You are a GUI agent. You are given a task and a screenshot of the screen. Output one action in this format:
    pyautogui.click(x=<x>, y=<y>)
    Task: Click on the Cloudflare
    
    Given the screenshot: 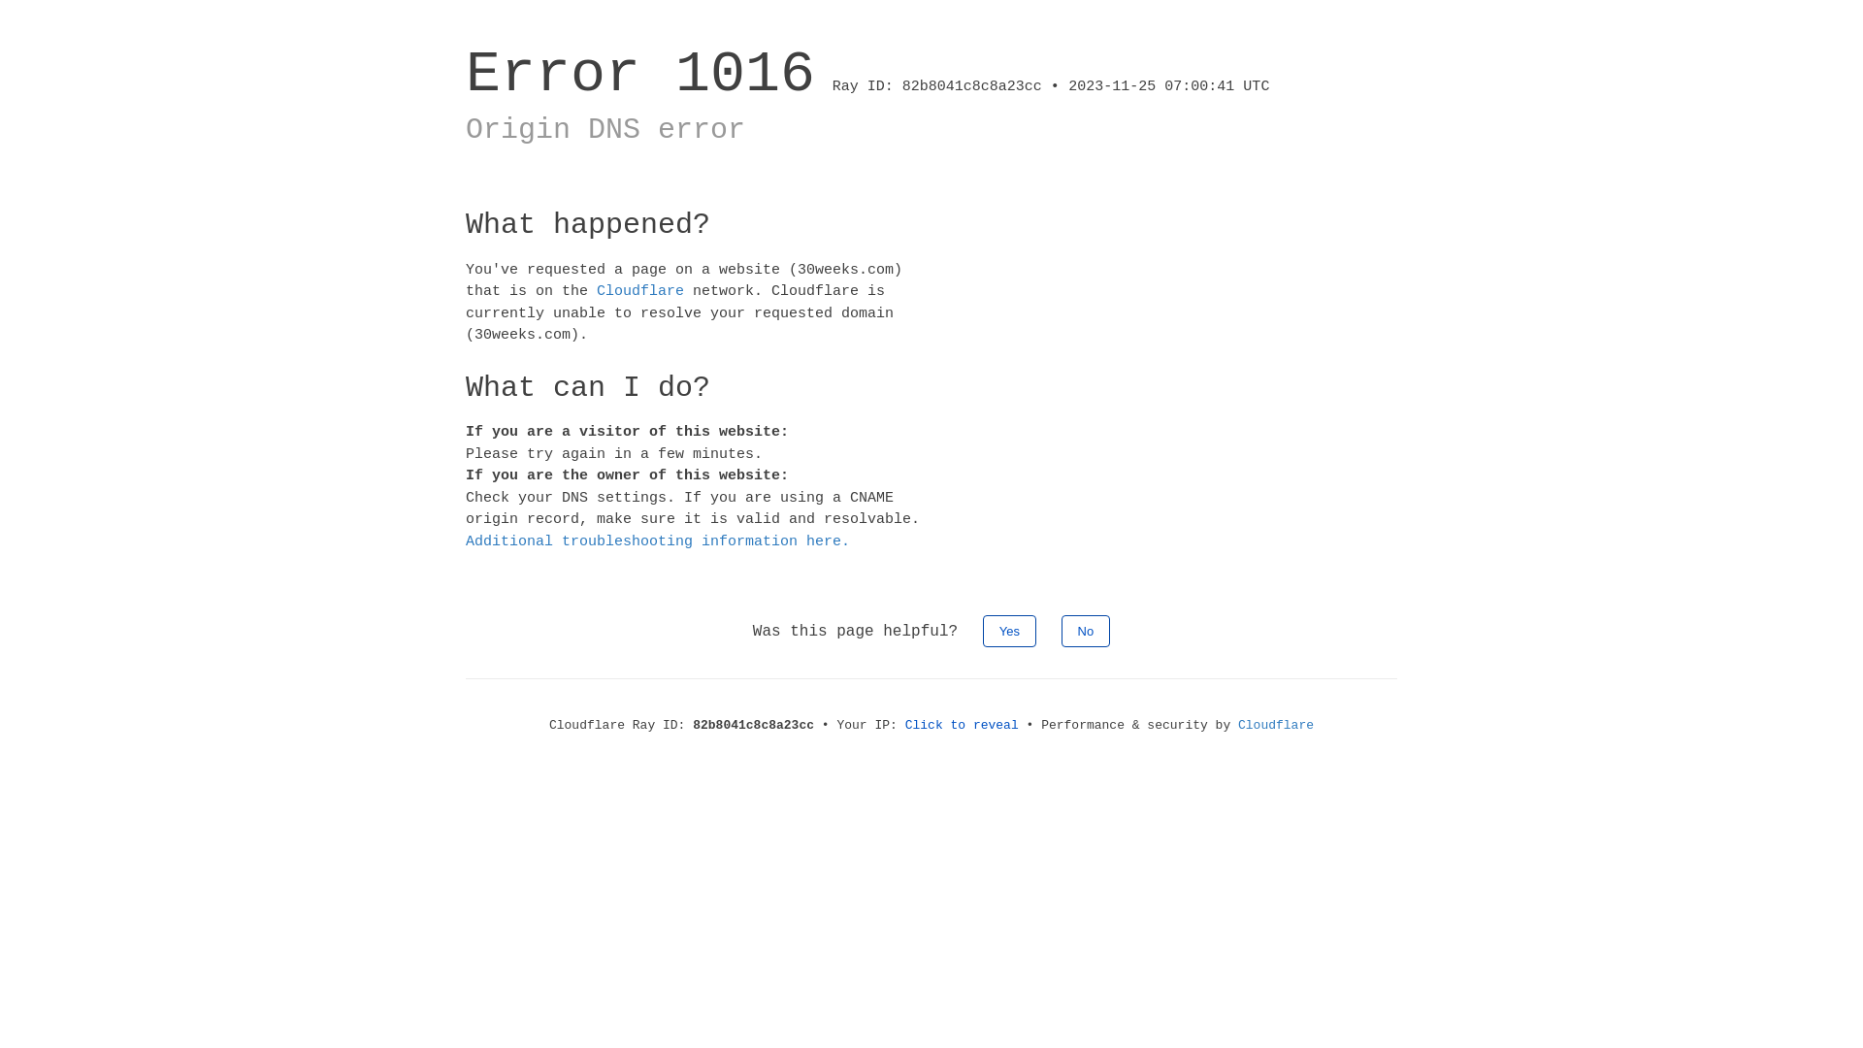 What is the action you would take?
    pyautogui.click(x=640, y=291)
    